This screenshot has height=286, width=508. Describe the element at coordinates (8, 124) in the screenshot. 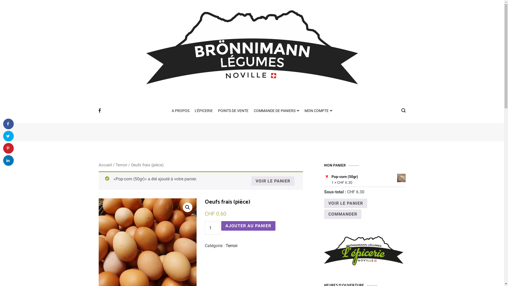

I see `Share on Facebook` at that location.